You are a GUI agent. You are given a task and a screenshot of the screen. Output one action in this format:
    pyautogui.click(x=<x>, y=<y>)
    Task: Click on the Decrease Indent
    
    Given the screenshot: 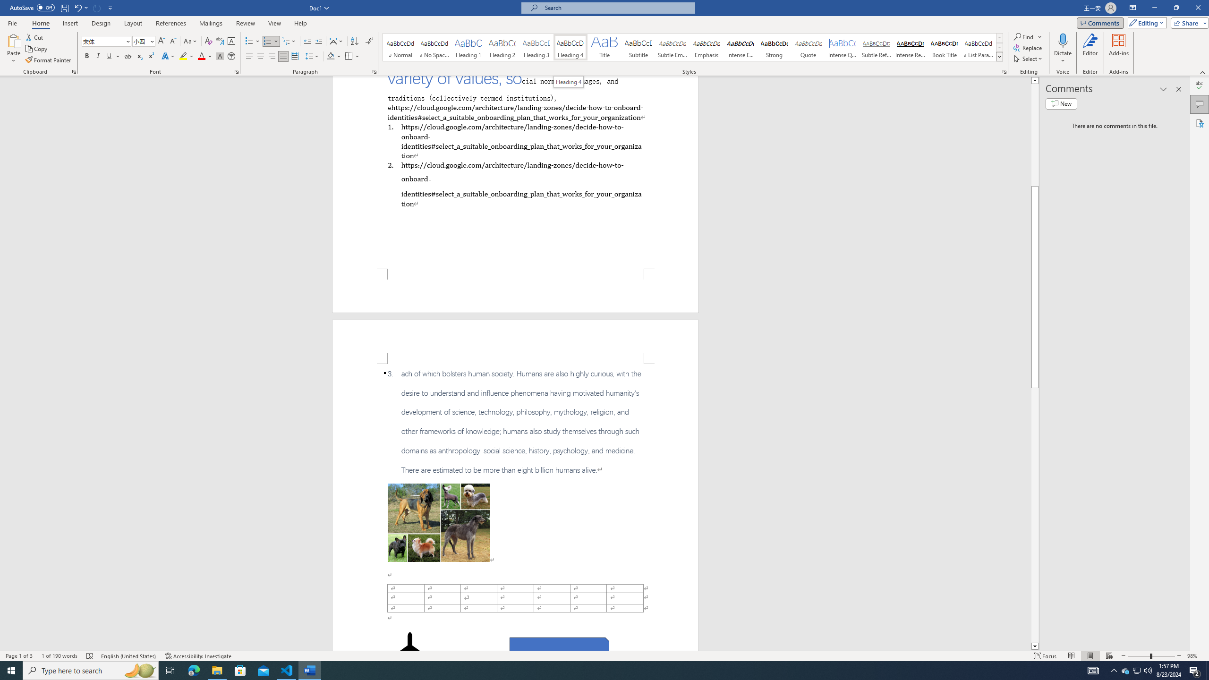 What is the action you would take?
    pyautogui.click(x=308, y=42)
    